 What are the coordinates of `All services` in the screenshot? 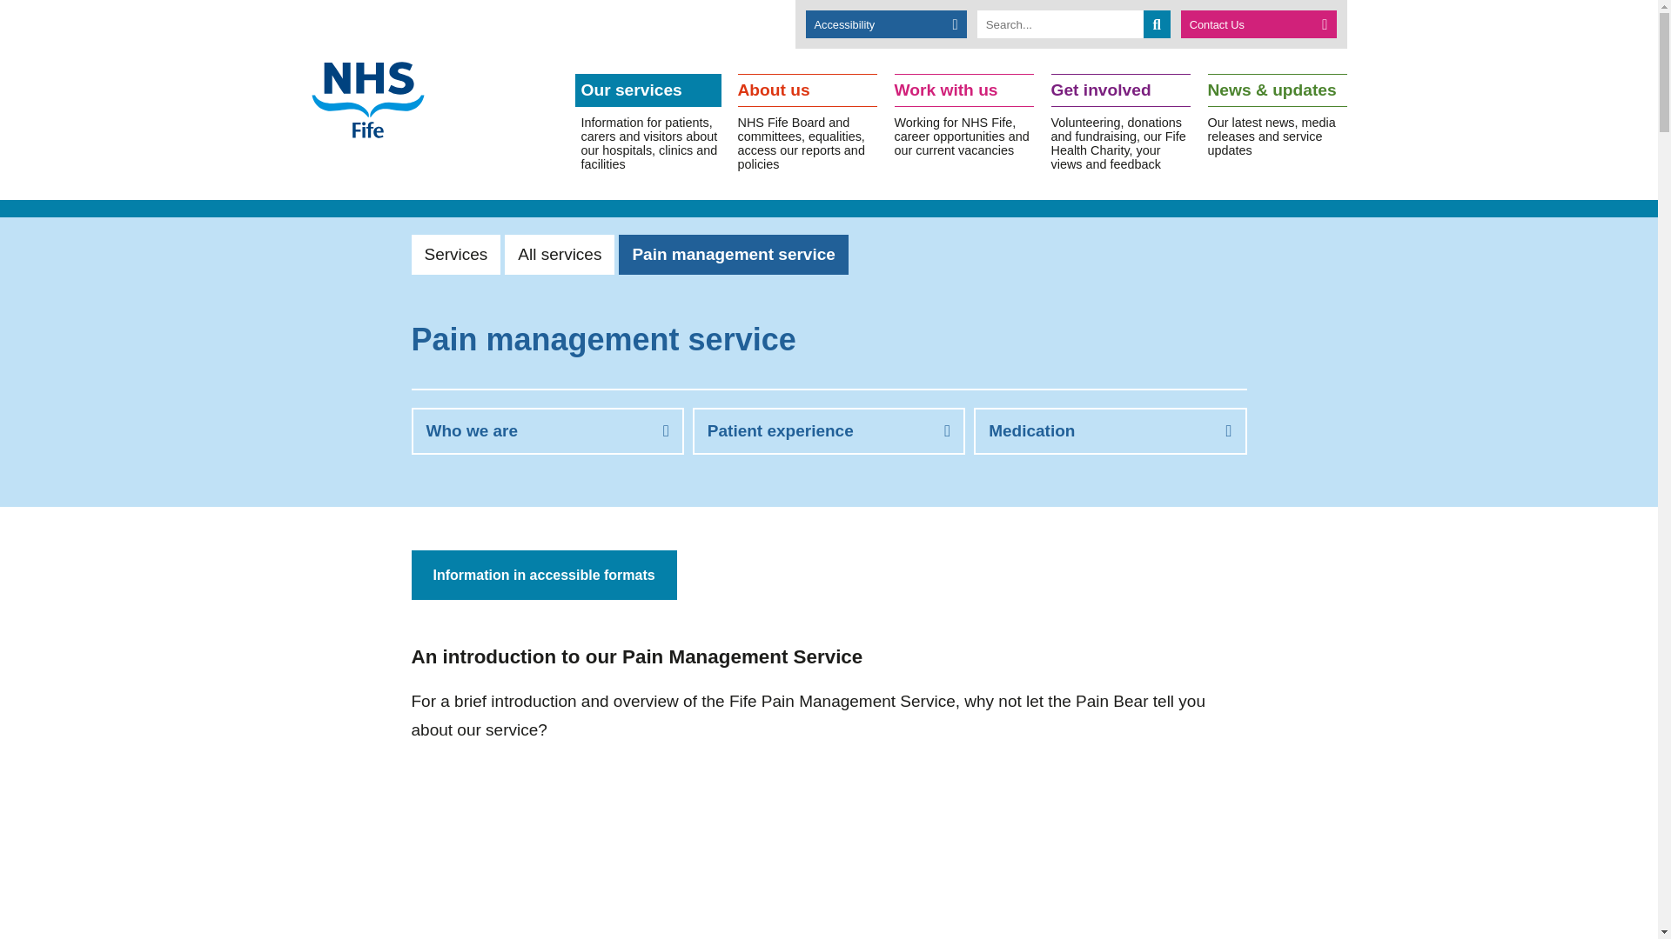 It's located at (559, 255).